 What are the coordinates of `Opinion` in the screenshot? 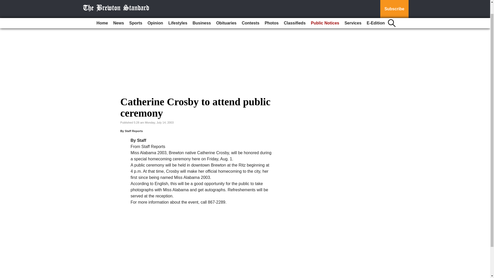 It's located at (155, 11).